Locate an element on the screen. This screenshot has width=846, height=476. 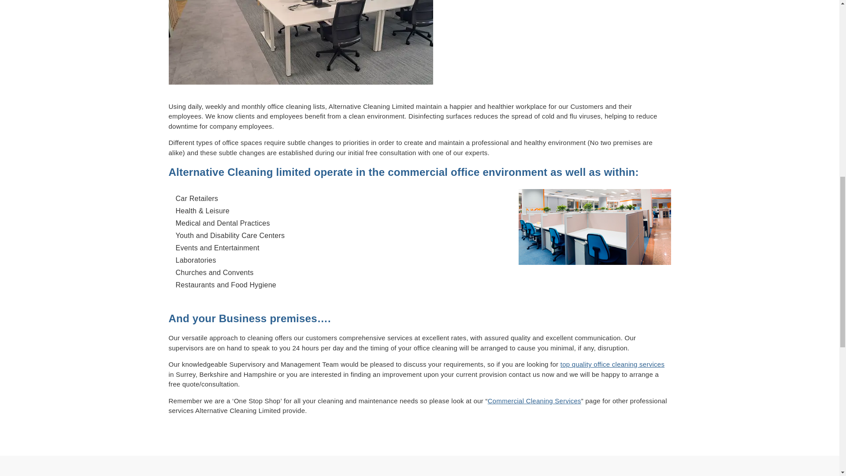
top quality office cleaning services is located at coordinates (612, 364).